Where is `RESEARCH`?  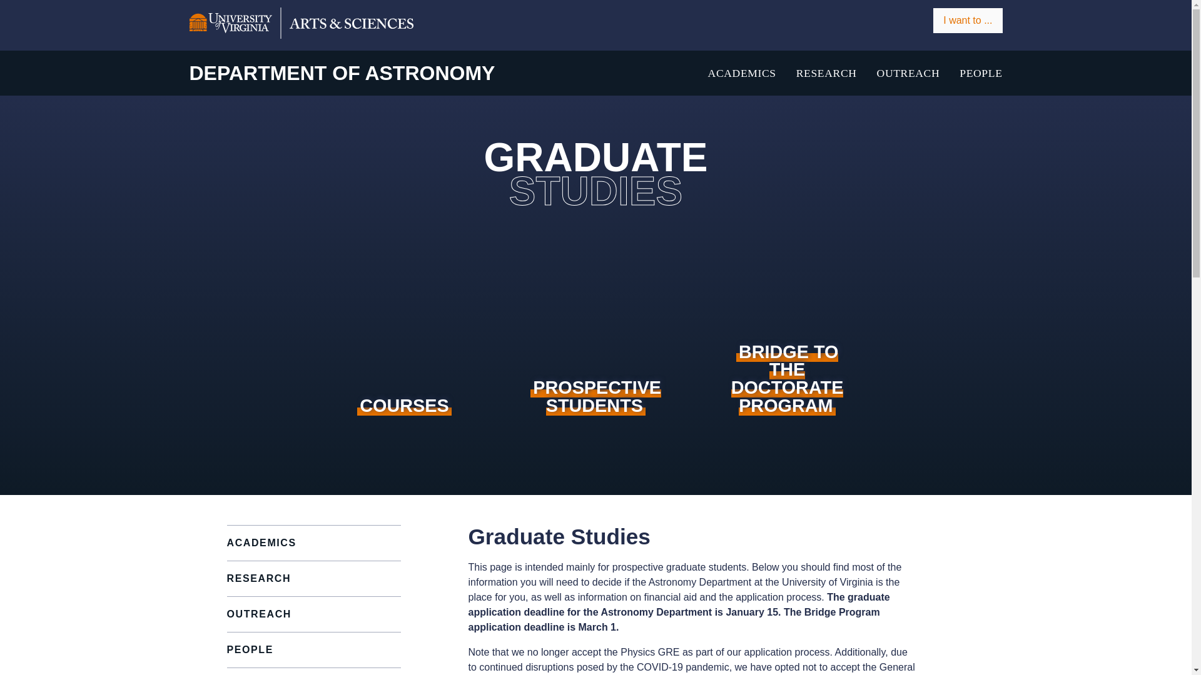 RESEARCH is located at coordinates (826, 72).